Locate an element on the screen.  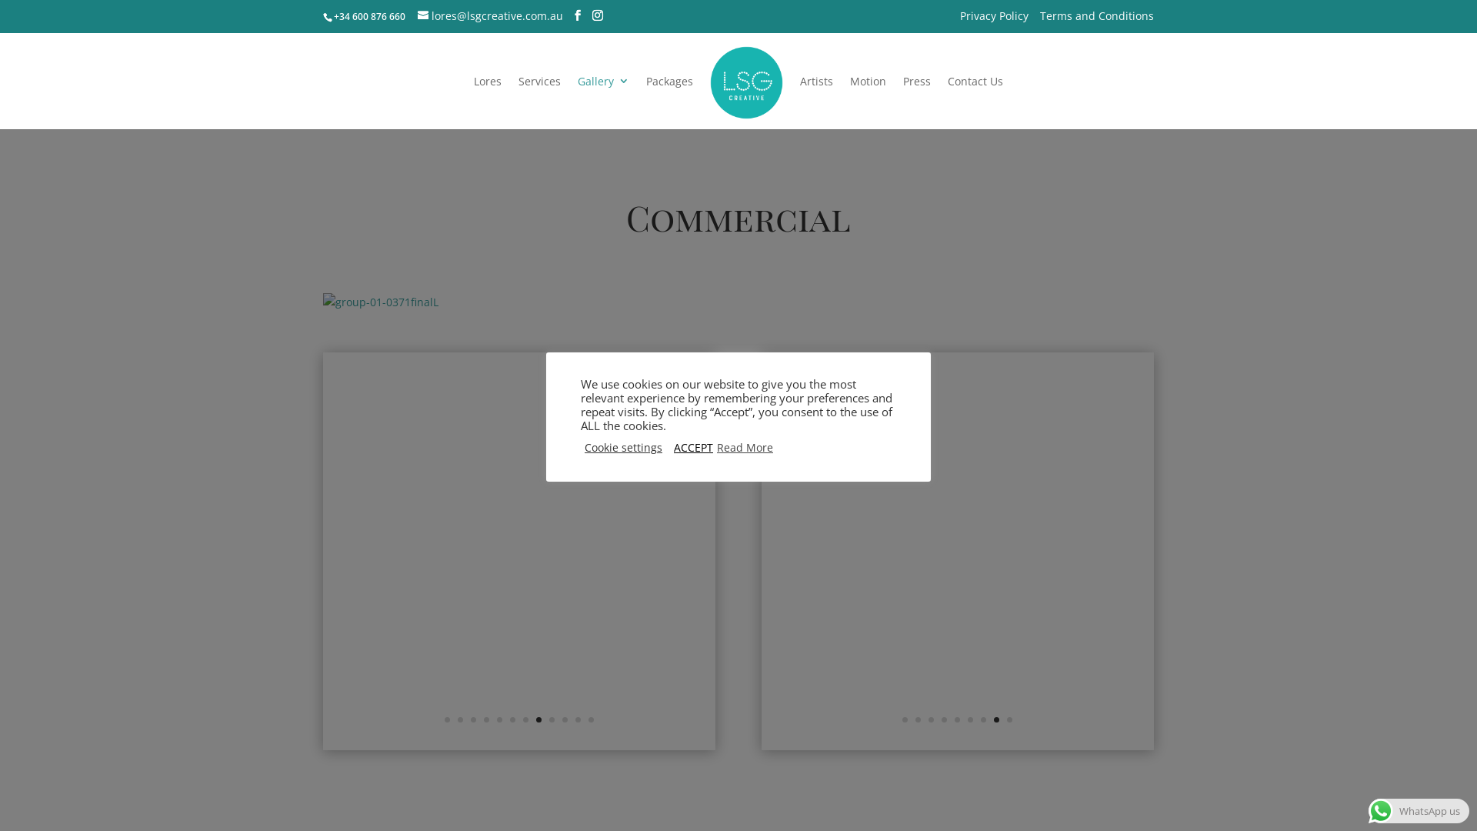
8 is located at coordinates (538, 720).